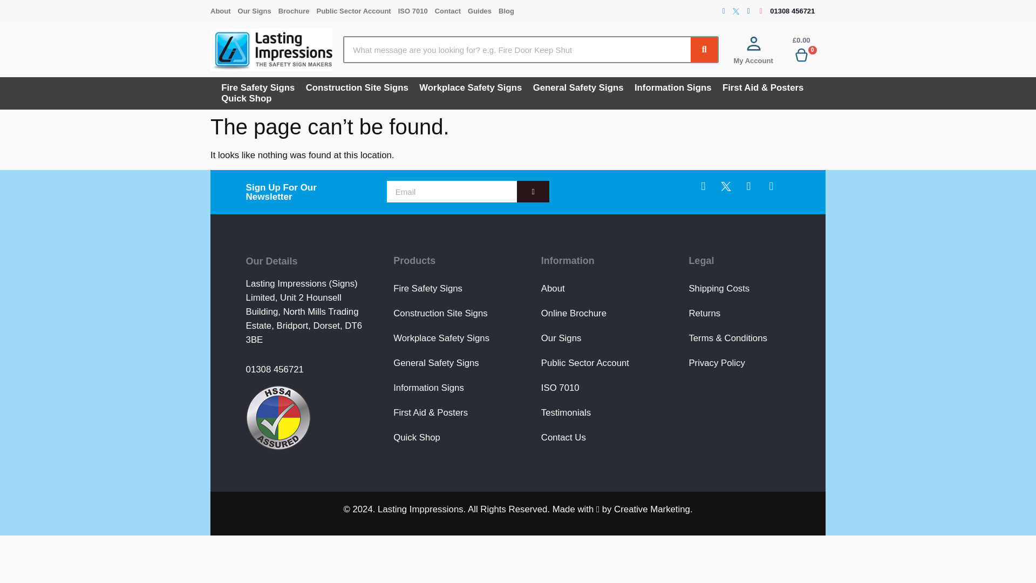 Image resolution: width=1036 pixels, height=583 pixels. Describe the element at coordinates (753, 60) in the screenshot. I see `My Account` at that location.